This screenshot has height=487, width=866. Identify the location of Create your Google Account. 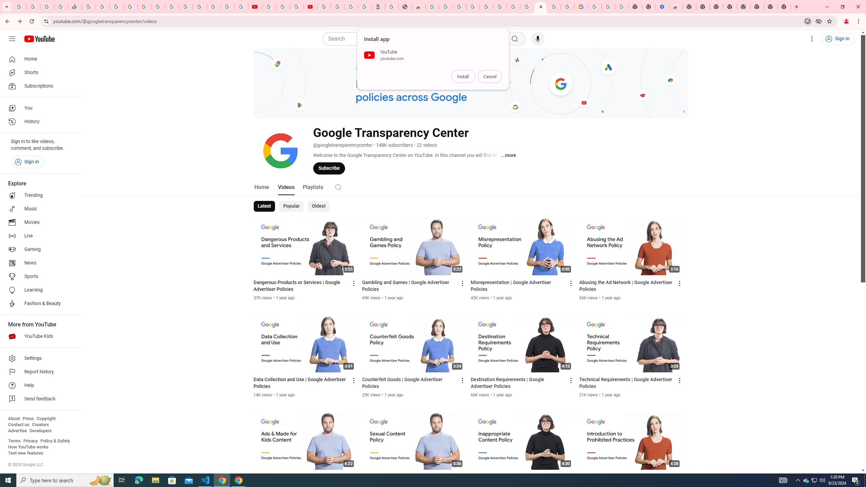
(296, 7).